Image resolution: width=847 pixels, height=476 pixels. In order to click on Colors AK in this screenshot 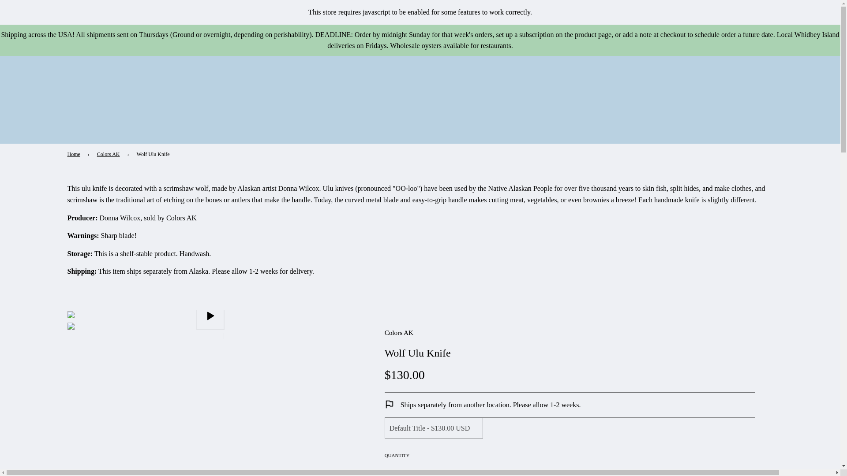, I will do `click(399, 332)`.